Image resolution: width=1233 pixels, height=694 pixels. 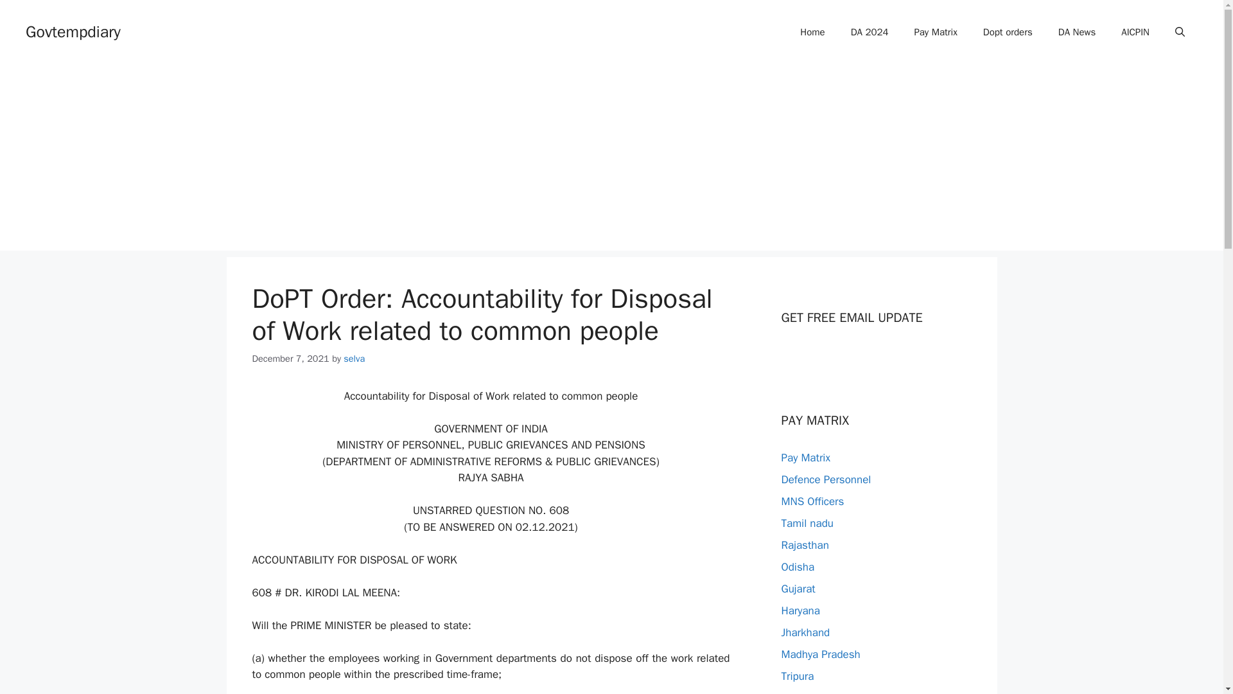 I want to click on View all posts by selva, so click(x=354, y=359).